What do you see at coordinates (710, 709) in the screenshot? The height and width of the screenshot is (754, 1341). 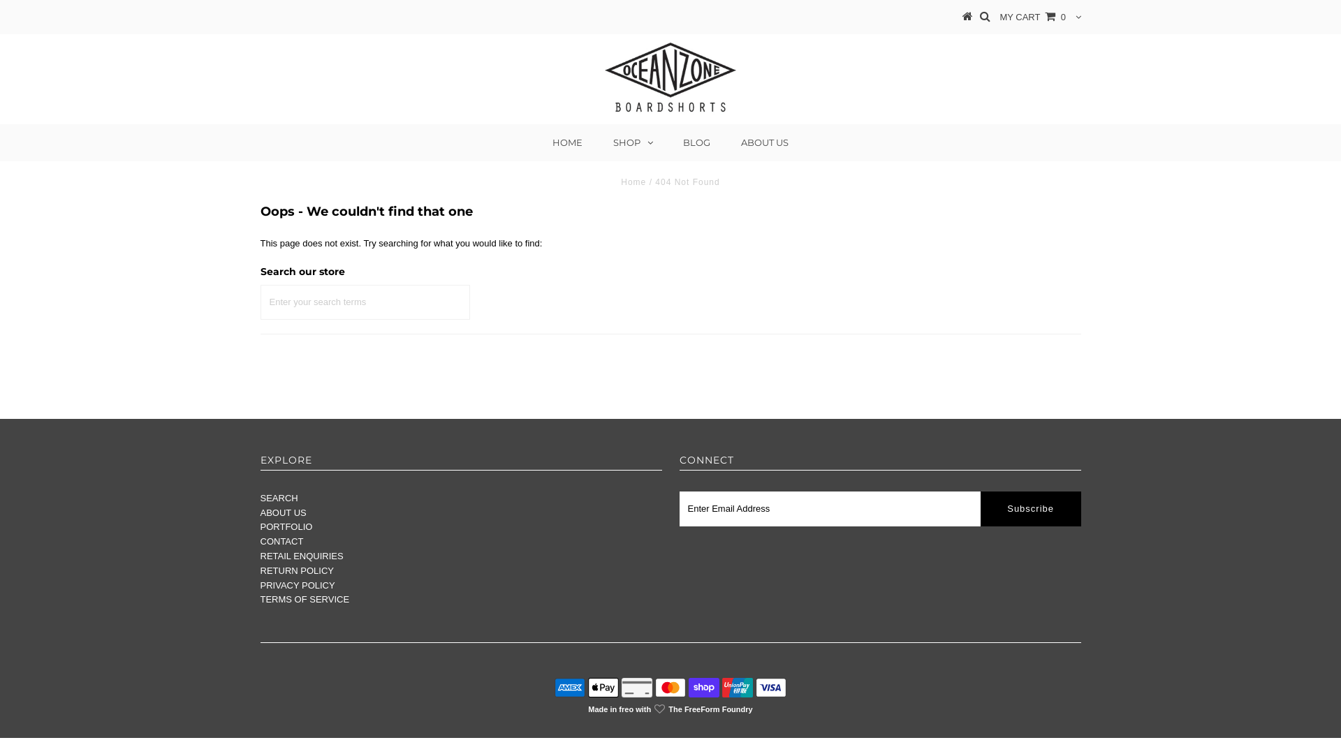 I see `The FreeForm Foundry` at bounding box center [710, 709].